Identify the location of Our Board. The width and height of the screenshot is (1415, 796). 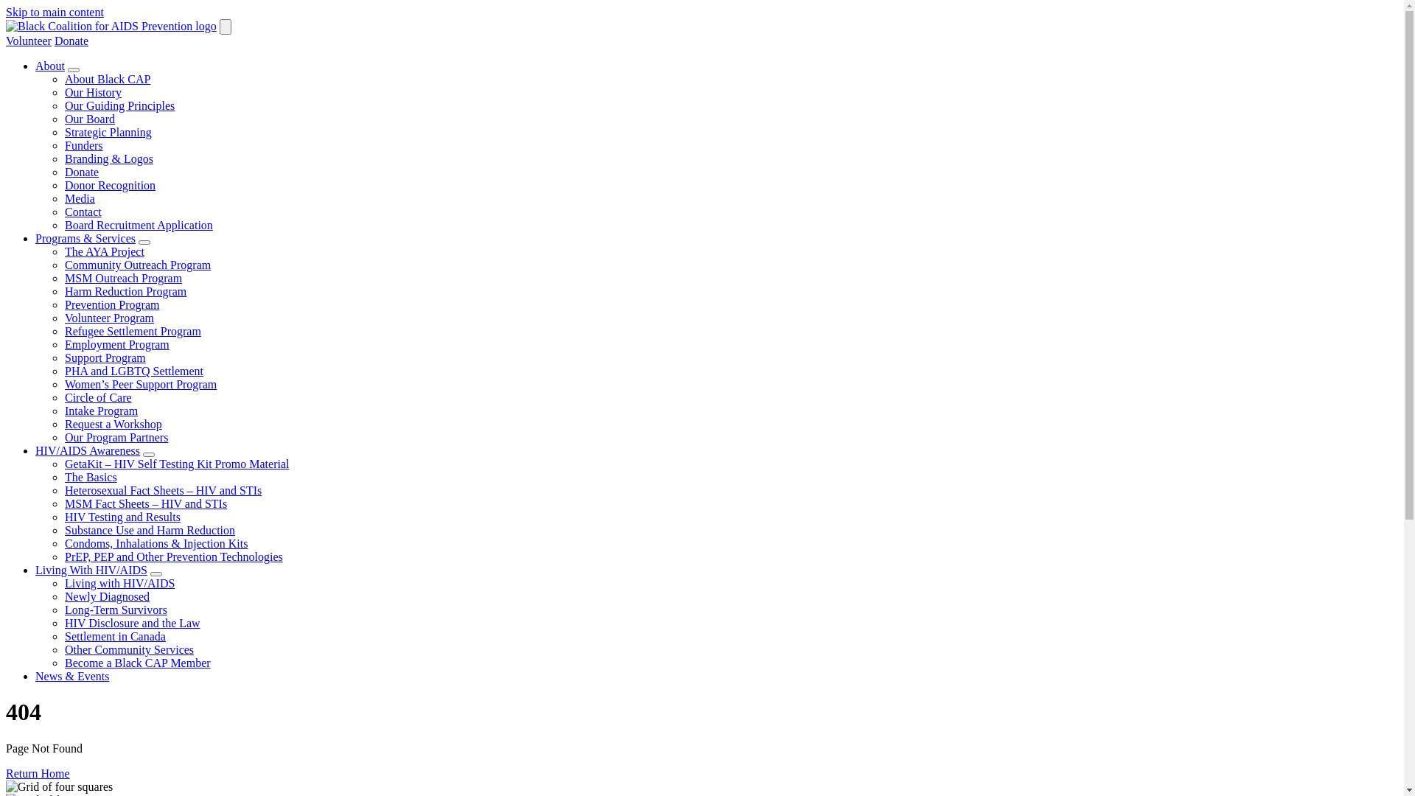
(90, 119).